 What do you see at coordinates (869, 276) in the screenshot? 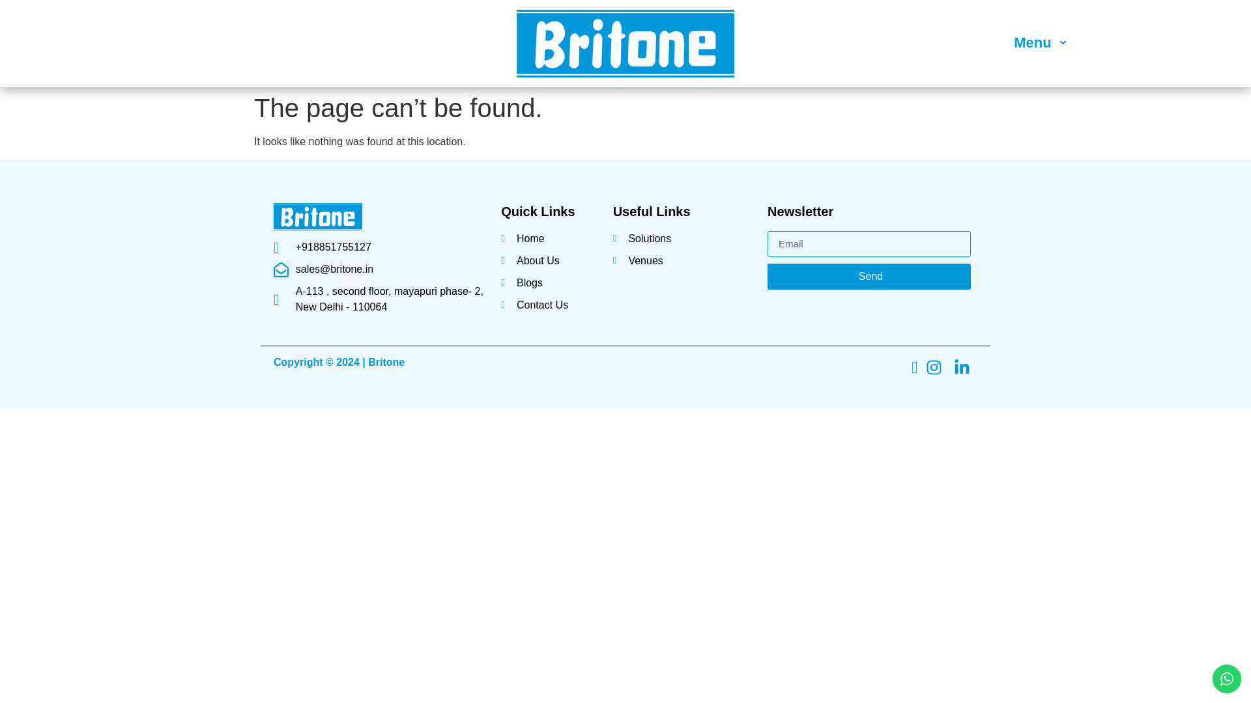
I see `Send` at bounding box center [869, 276].